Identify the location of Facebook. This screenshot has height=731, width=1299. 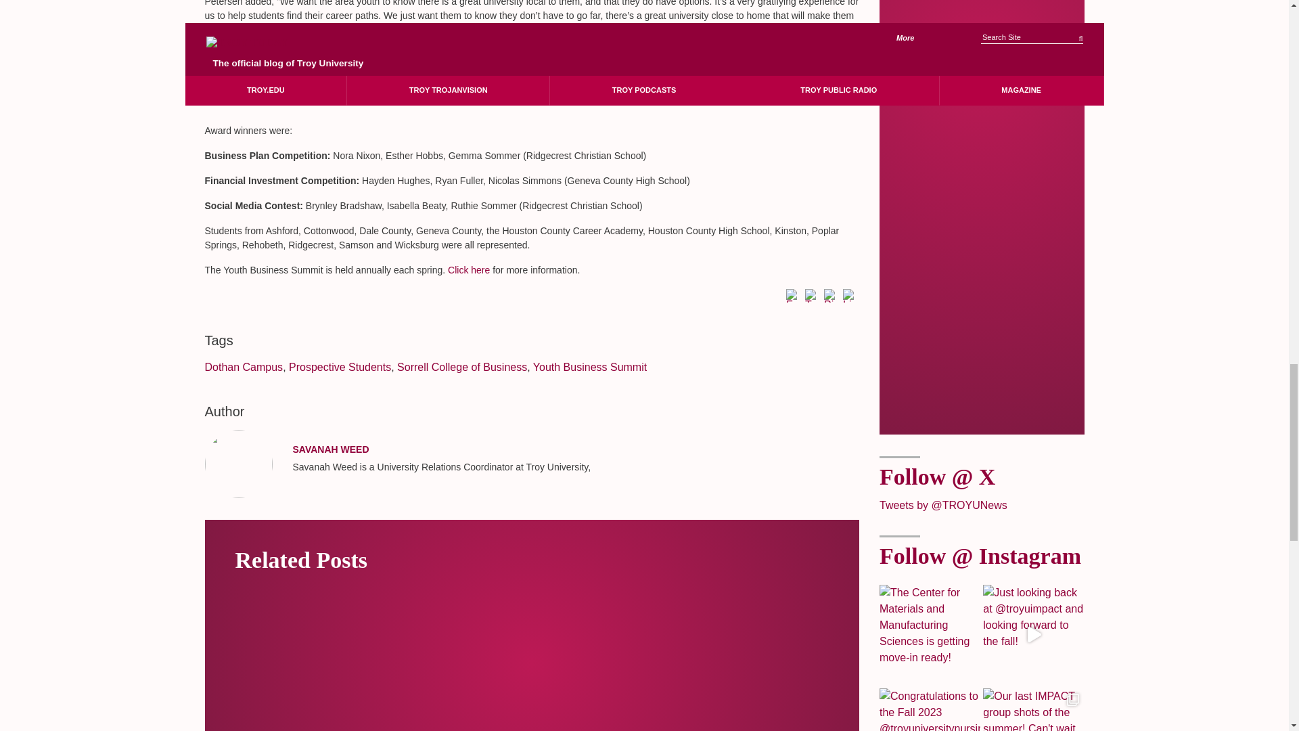
(793, 296).